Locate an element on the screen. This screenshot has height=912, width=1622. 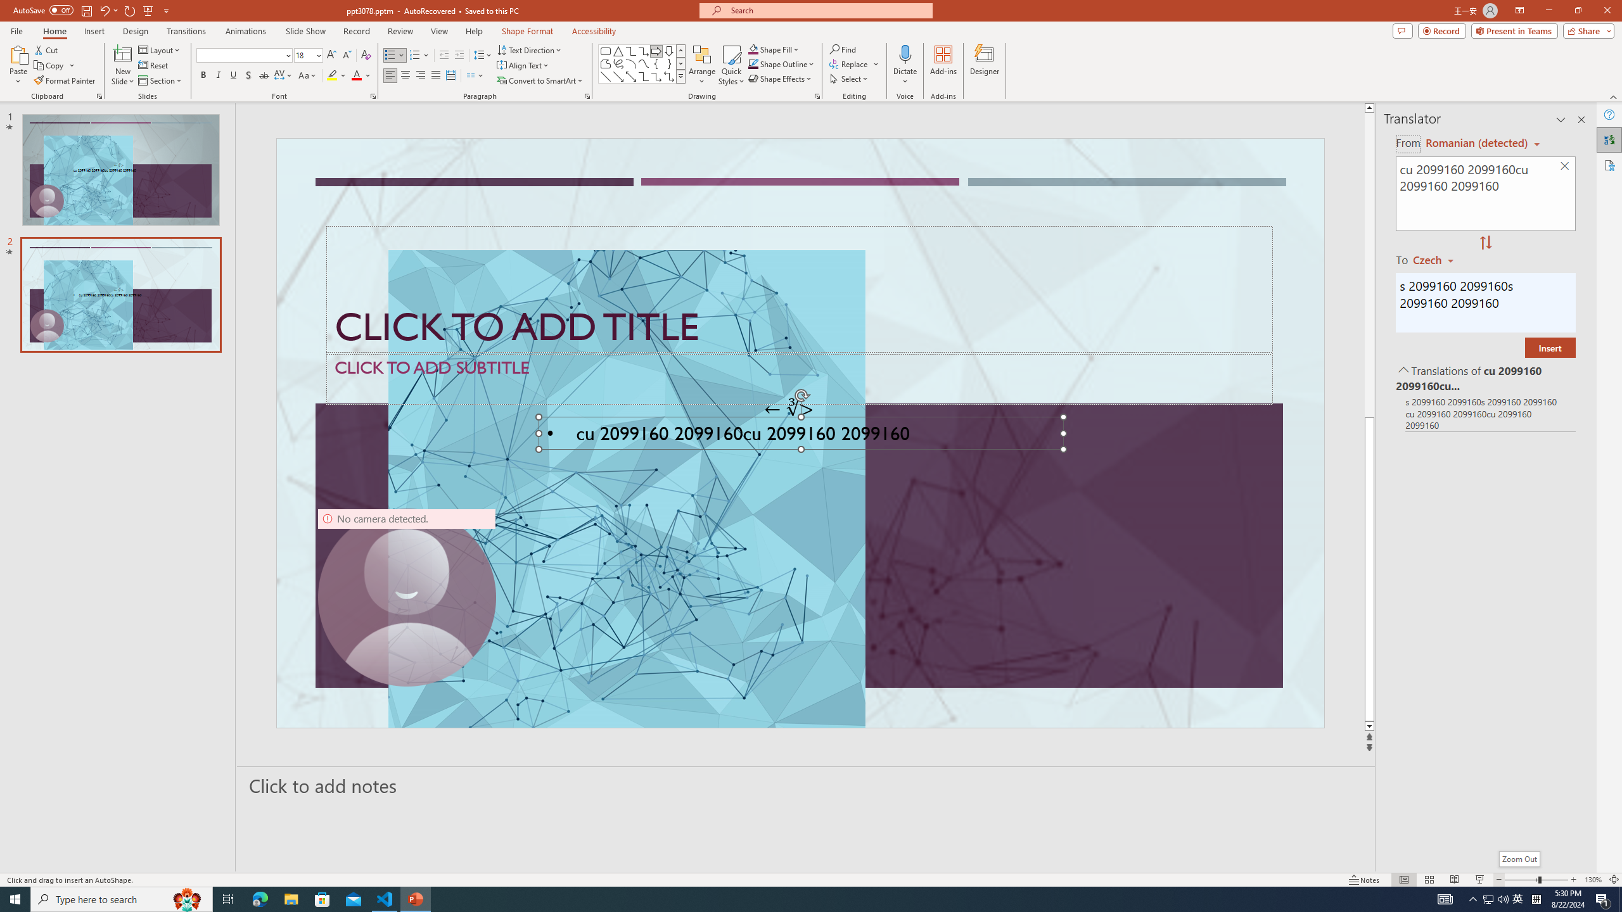
TextBox 61 is located at coordinates (798, 436).